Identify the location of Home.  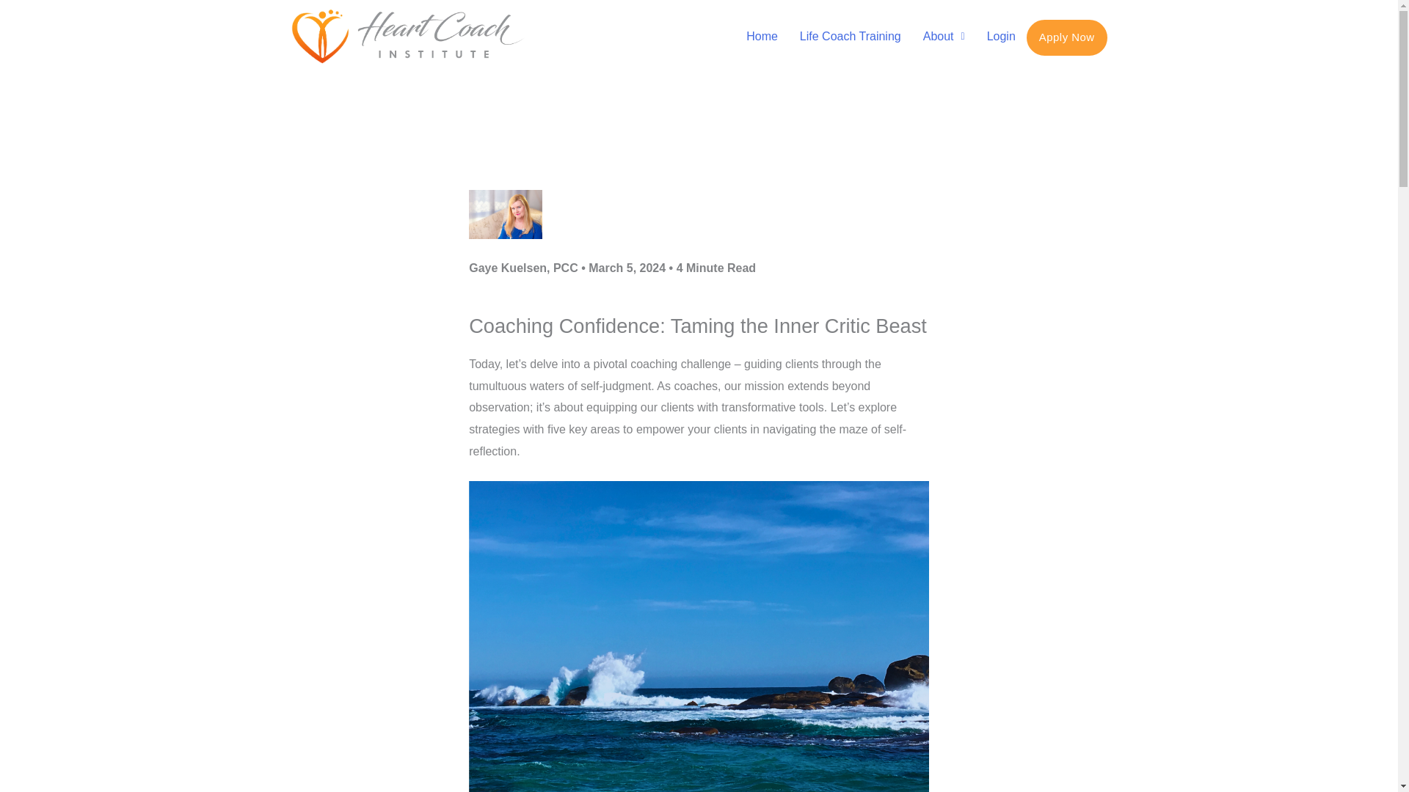
(762, 37).